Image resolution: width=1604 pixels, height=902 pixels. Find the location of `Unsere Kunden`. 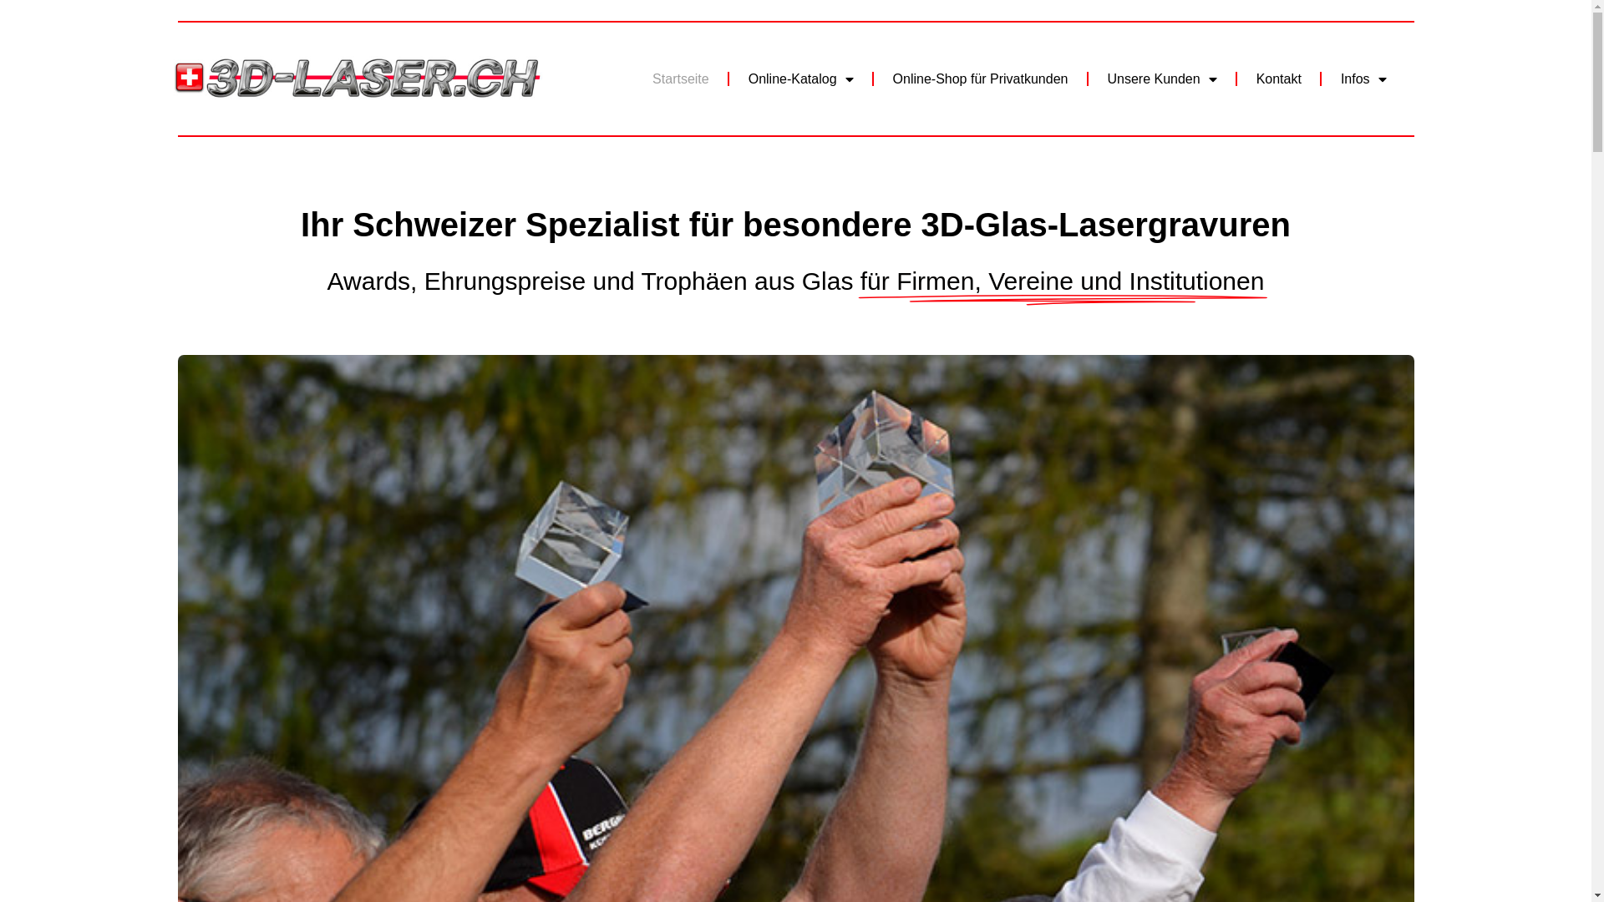

Unsere Kunden is located at coordinates (1161, 79).